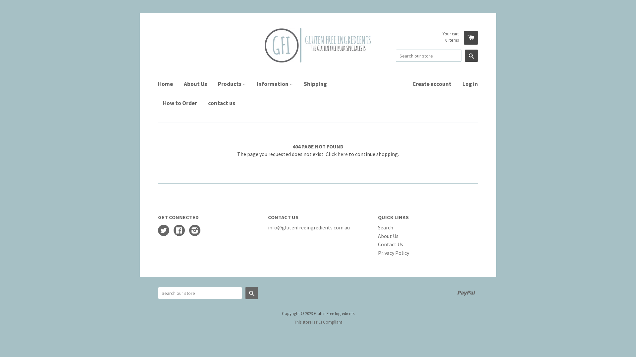  What do you see at coordinates (195, 231) in the screenshot?
I see `Instagram` at bounding box center [195, 231].